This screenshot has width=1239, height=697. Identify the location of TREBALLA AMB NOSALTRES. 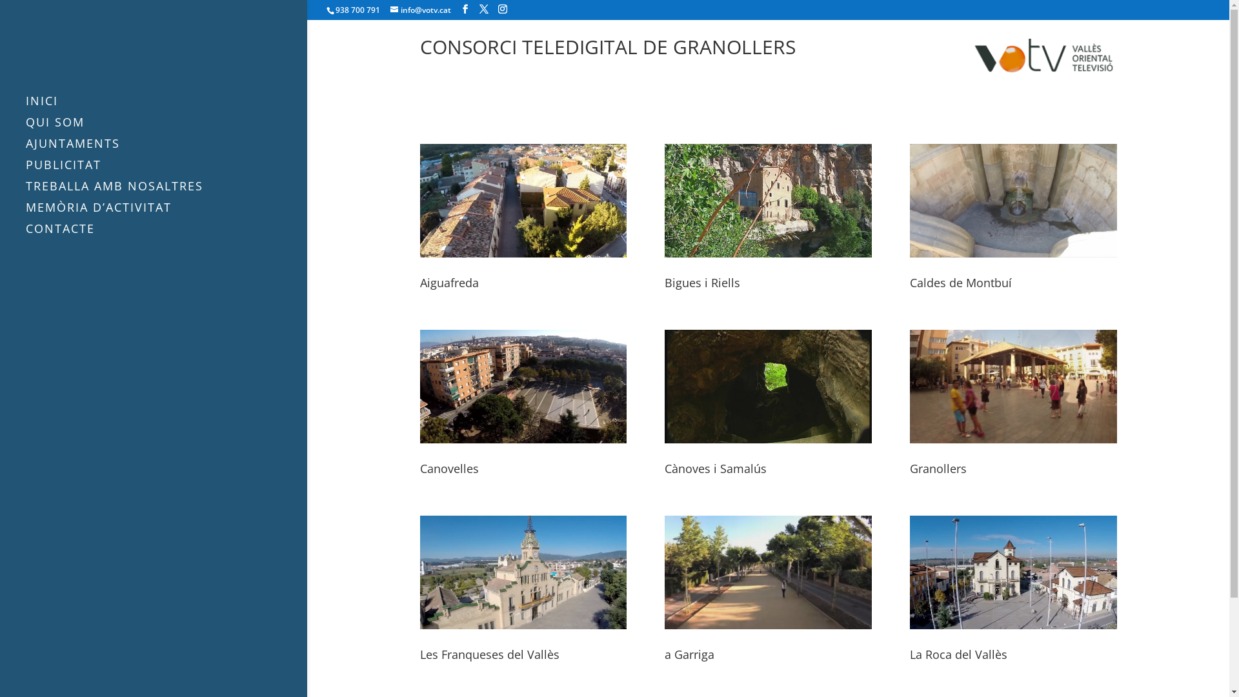
(166, 192).